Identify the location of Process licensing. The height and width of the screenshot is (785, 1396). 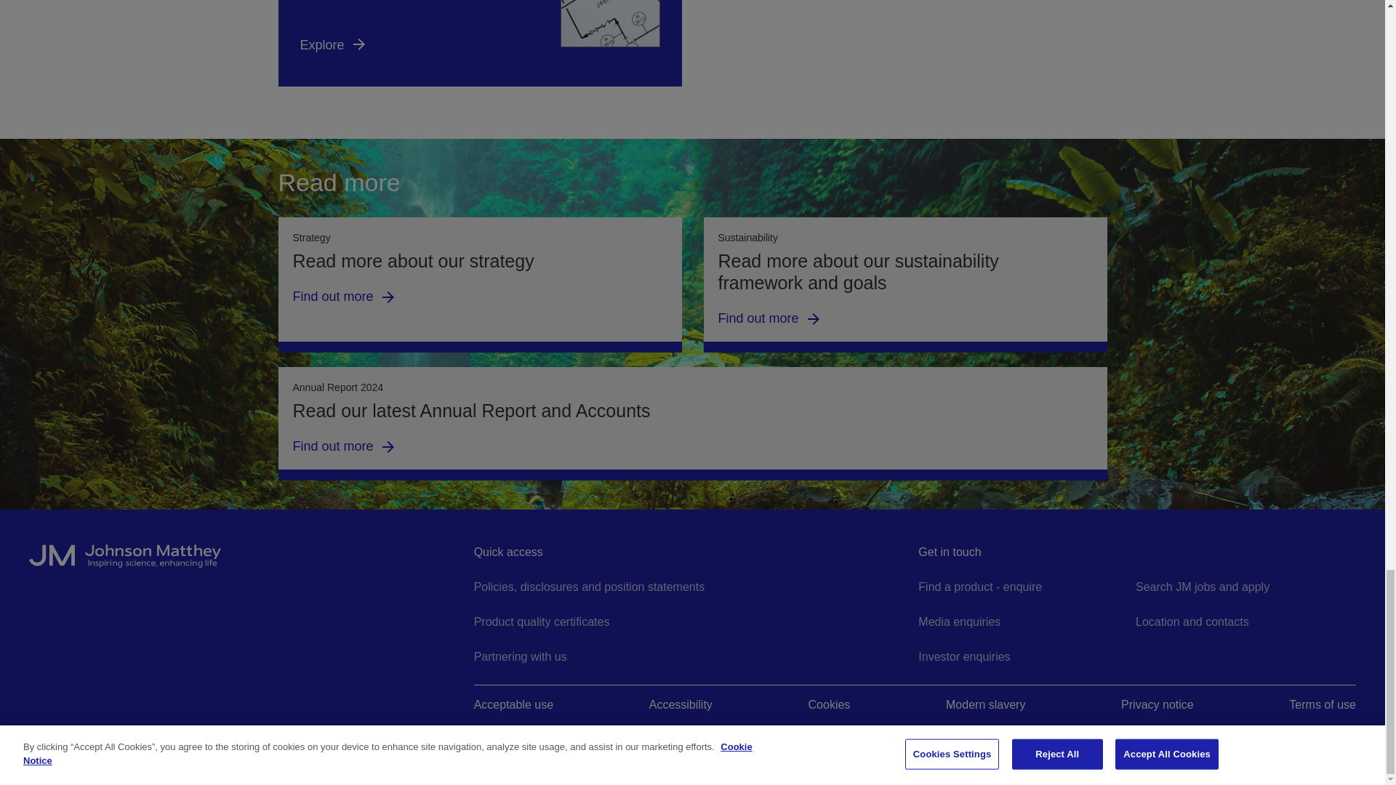
(479, 43).